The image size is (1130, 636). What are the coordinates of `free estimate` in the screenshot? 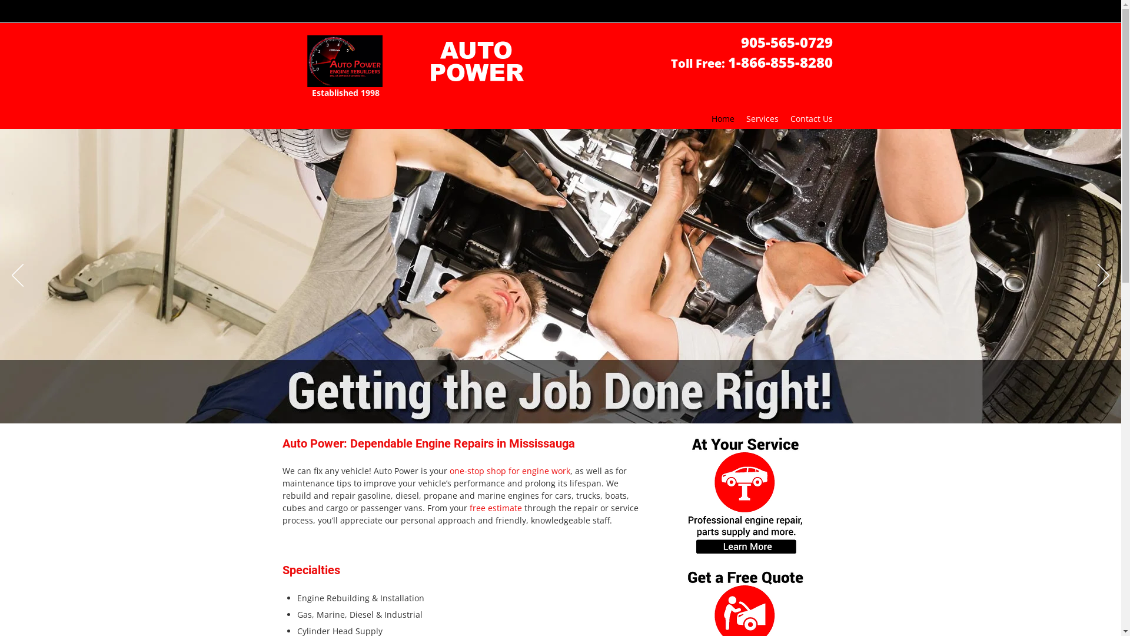 It's located at (496, 509).